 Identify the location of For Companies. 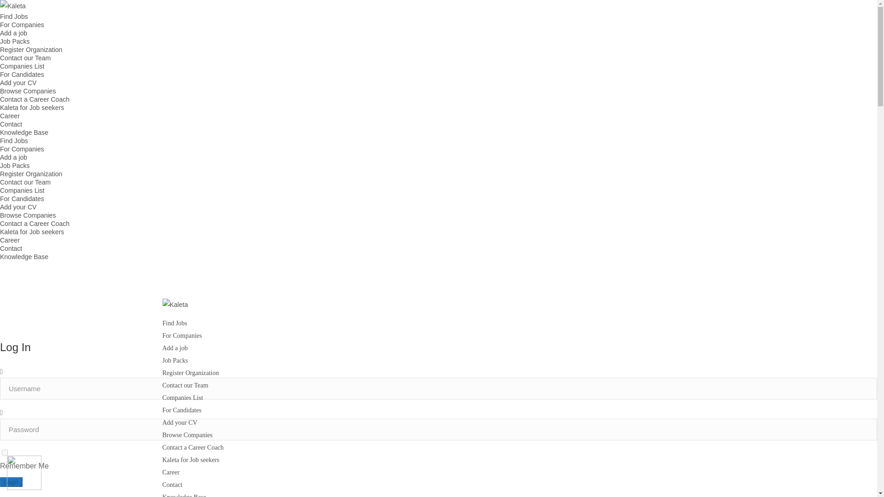
(22, 149).